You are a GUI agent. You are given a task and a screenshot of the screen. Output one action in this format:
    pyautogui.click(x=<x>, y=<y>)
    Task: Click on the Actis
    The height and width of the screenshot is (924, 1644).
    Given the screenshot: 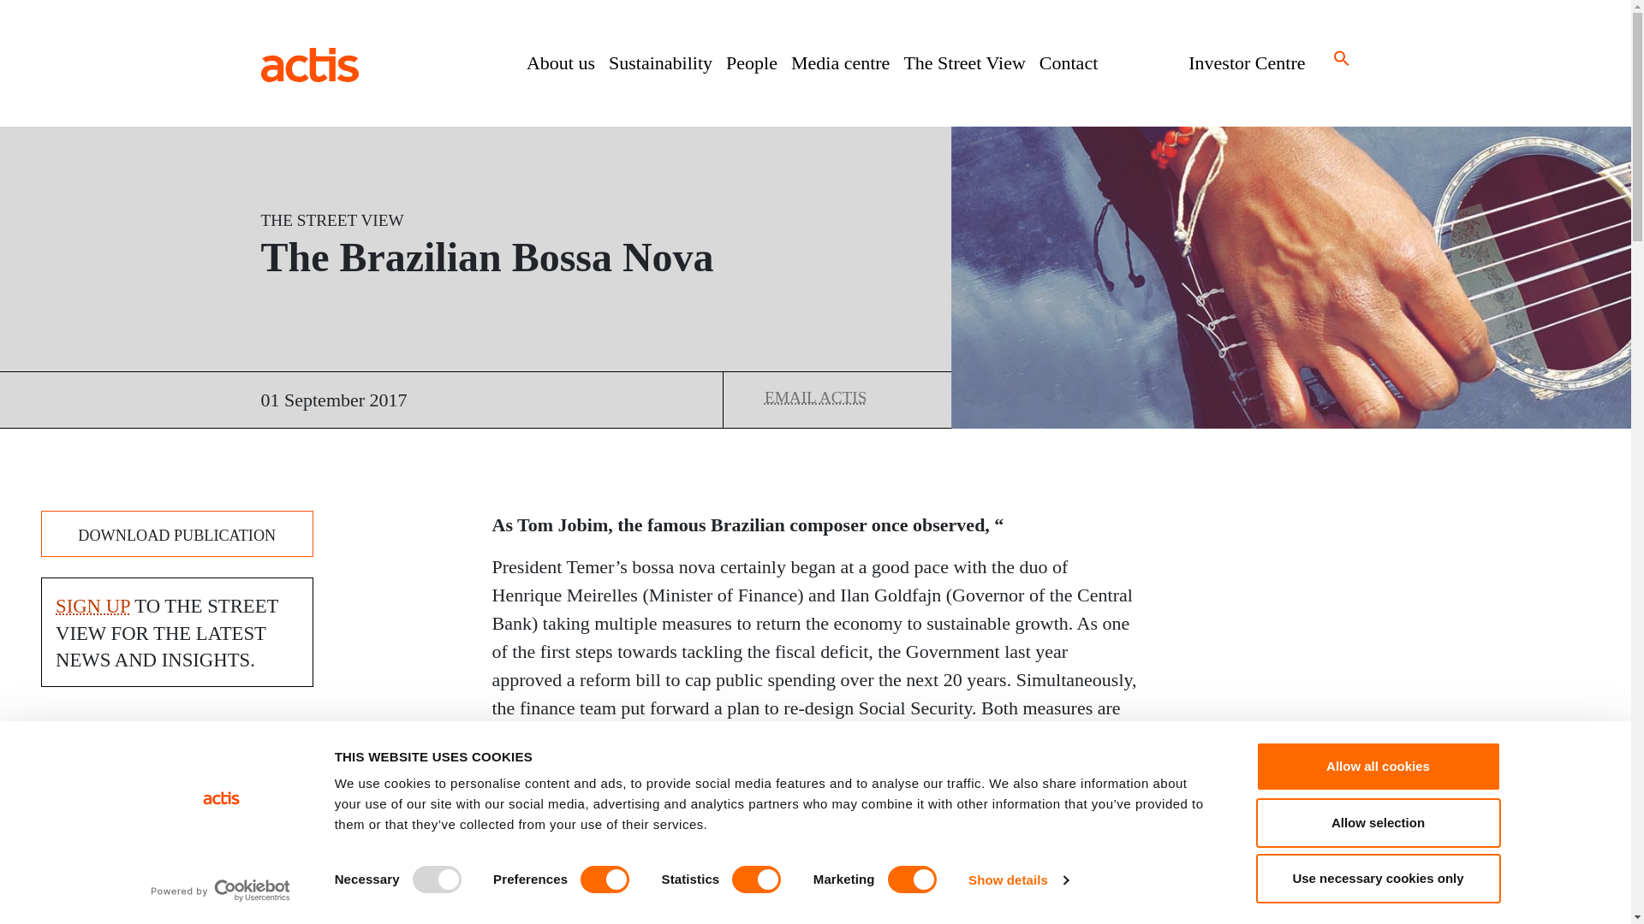 What is the action you would take?
    pyautogui.click(x=308, y=63)
    